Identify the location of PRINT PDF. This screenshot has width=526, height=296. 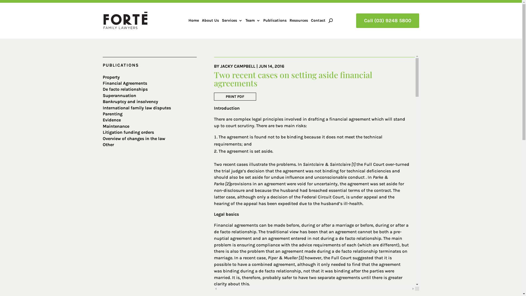
(235, 96).